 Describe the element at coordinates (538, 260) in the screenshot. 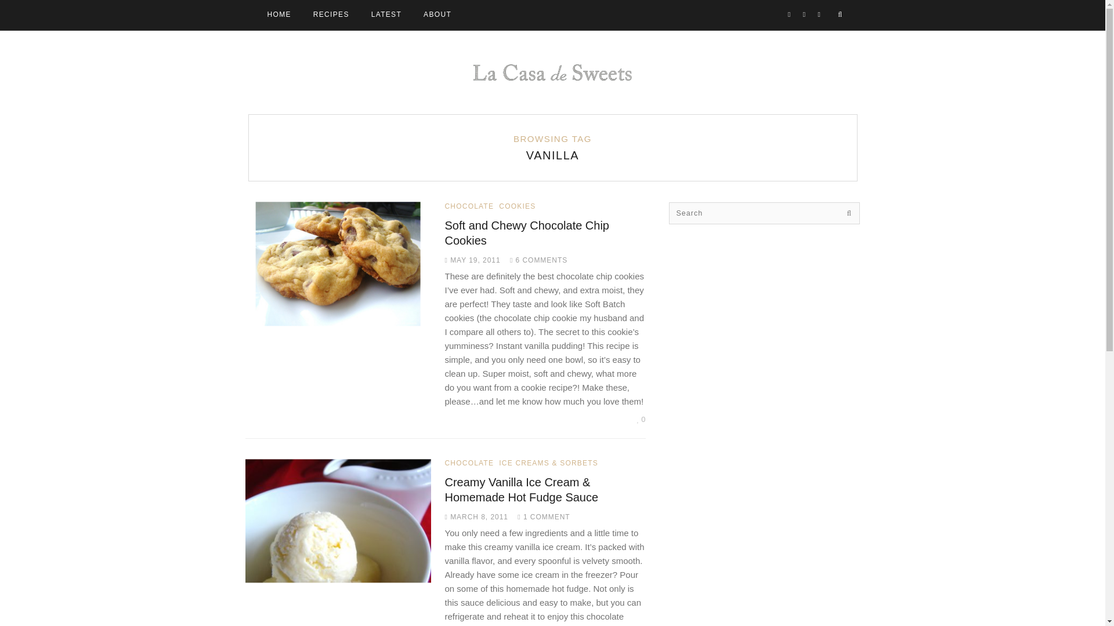

I see `6 COMMENTS` at that location.